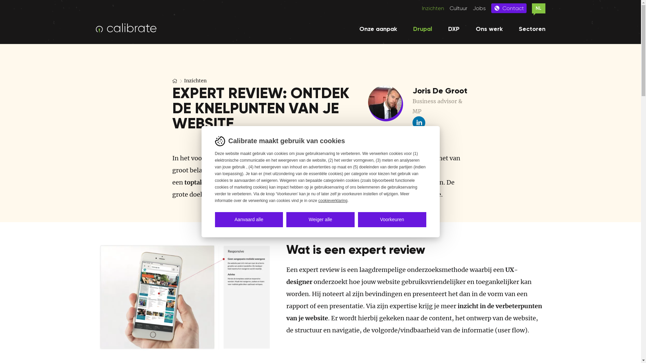  What do you see at coordinates (333, 201) in the screenshot?
I see `cookieverklaring` at bounding box center [333, 201].